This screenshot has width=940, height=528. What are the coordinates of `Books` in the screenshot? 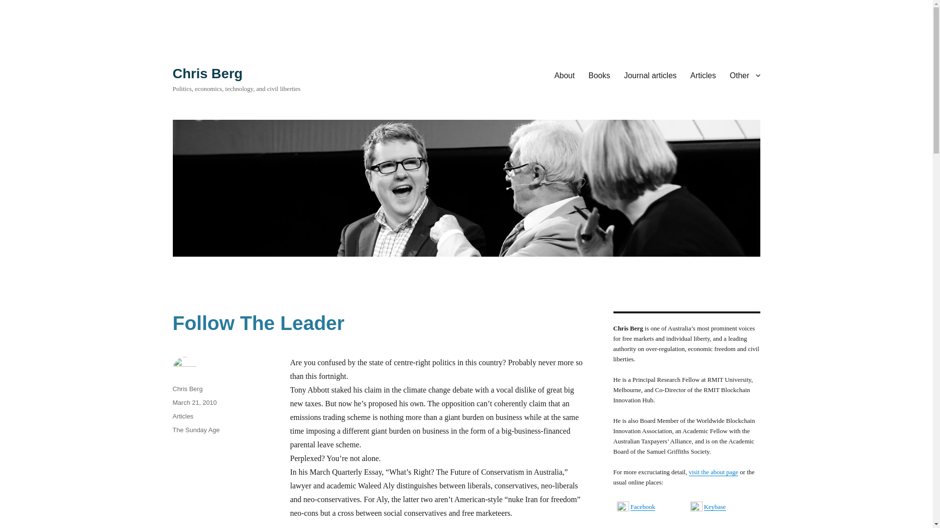 It's located at (599, 75).